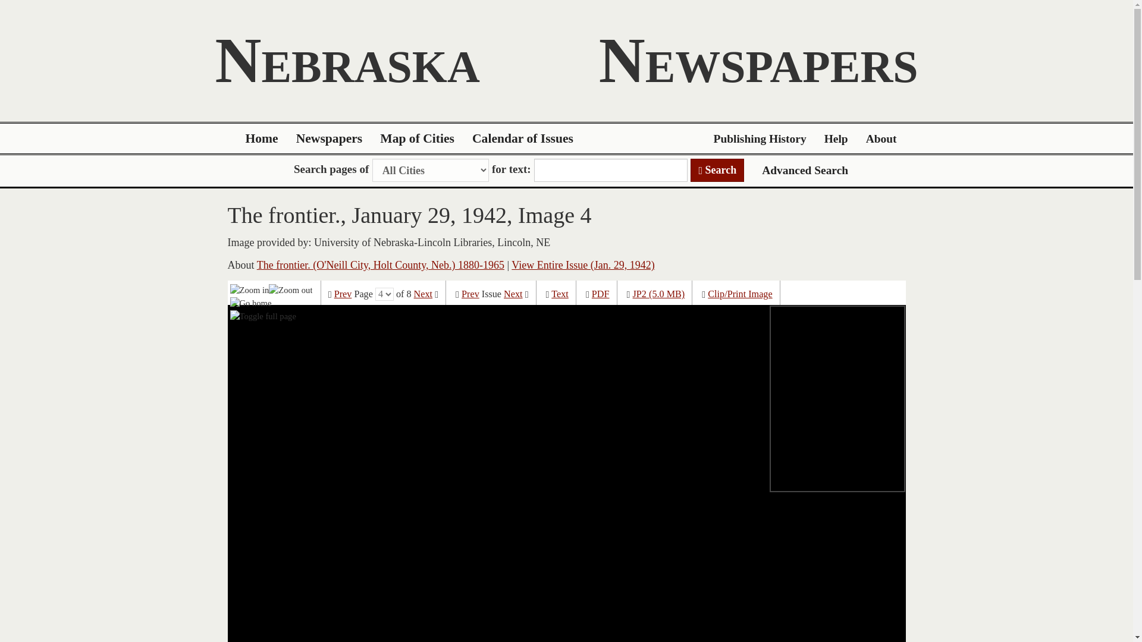 This screenshot has width=1142, height=642. What do you see at coordinates (290, 289) in the screenshot?
I see `Zoom out` at bounding box center [290, 289].